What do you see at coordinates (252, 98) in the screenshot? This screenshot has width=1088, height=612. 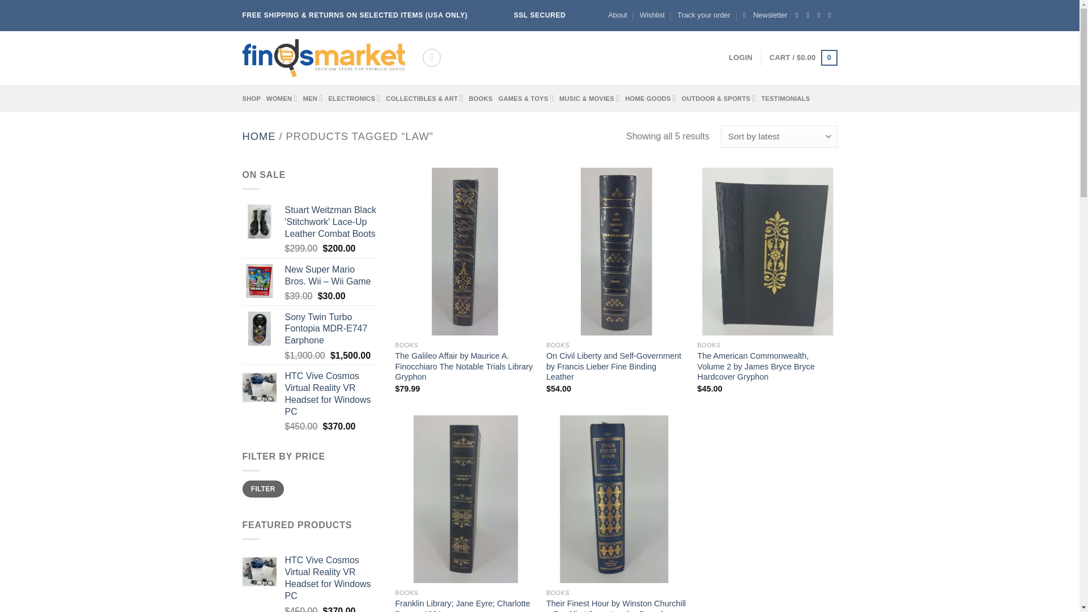 I see `SHOP` at bounding box center [252, 98].